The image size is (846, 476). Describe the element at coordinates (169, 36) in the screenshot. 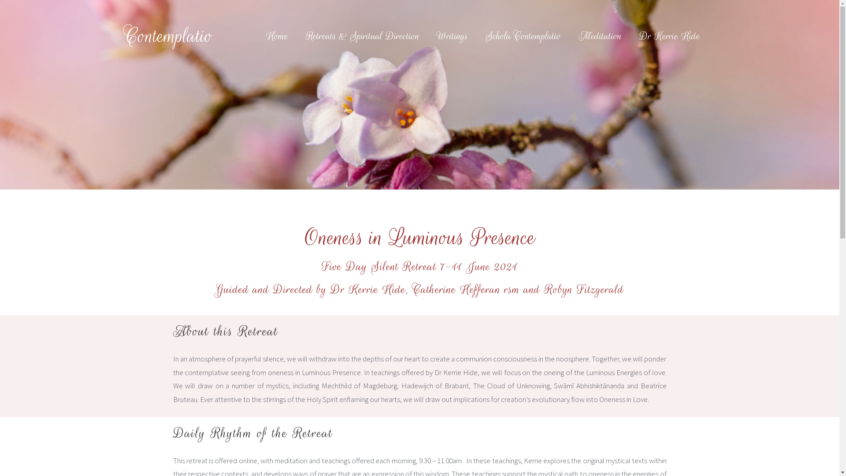

I see `Contemplatio` at that location.